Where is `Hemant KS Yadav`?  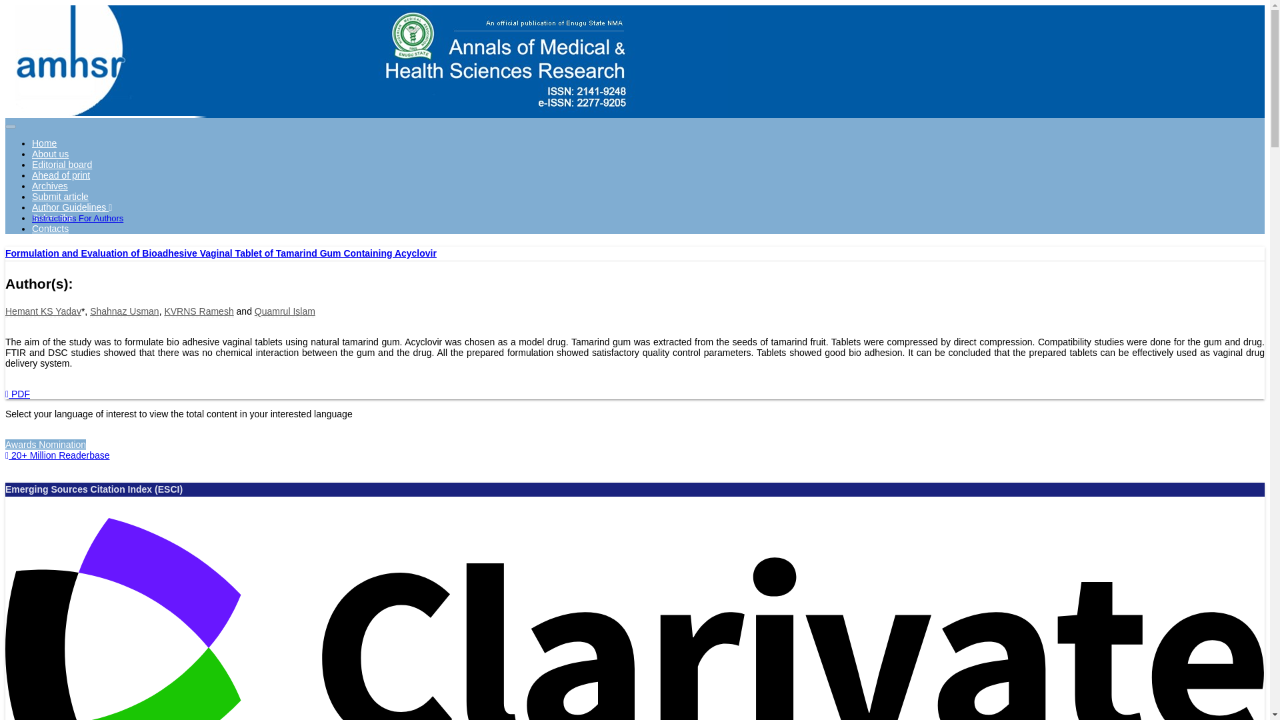 Hemant KS Yadav is located at coordinates (43, 312).